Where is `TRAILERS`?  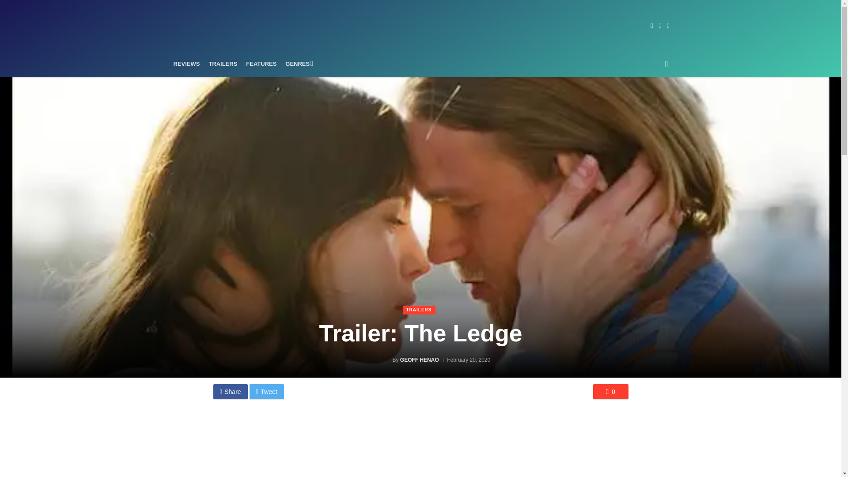 TRAILERS is located at coordinates (223, 64).